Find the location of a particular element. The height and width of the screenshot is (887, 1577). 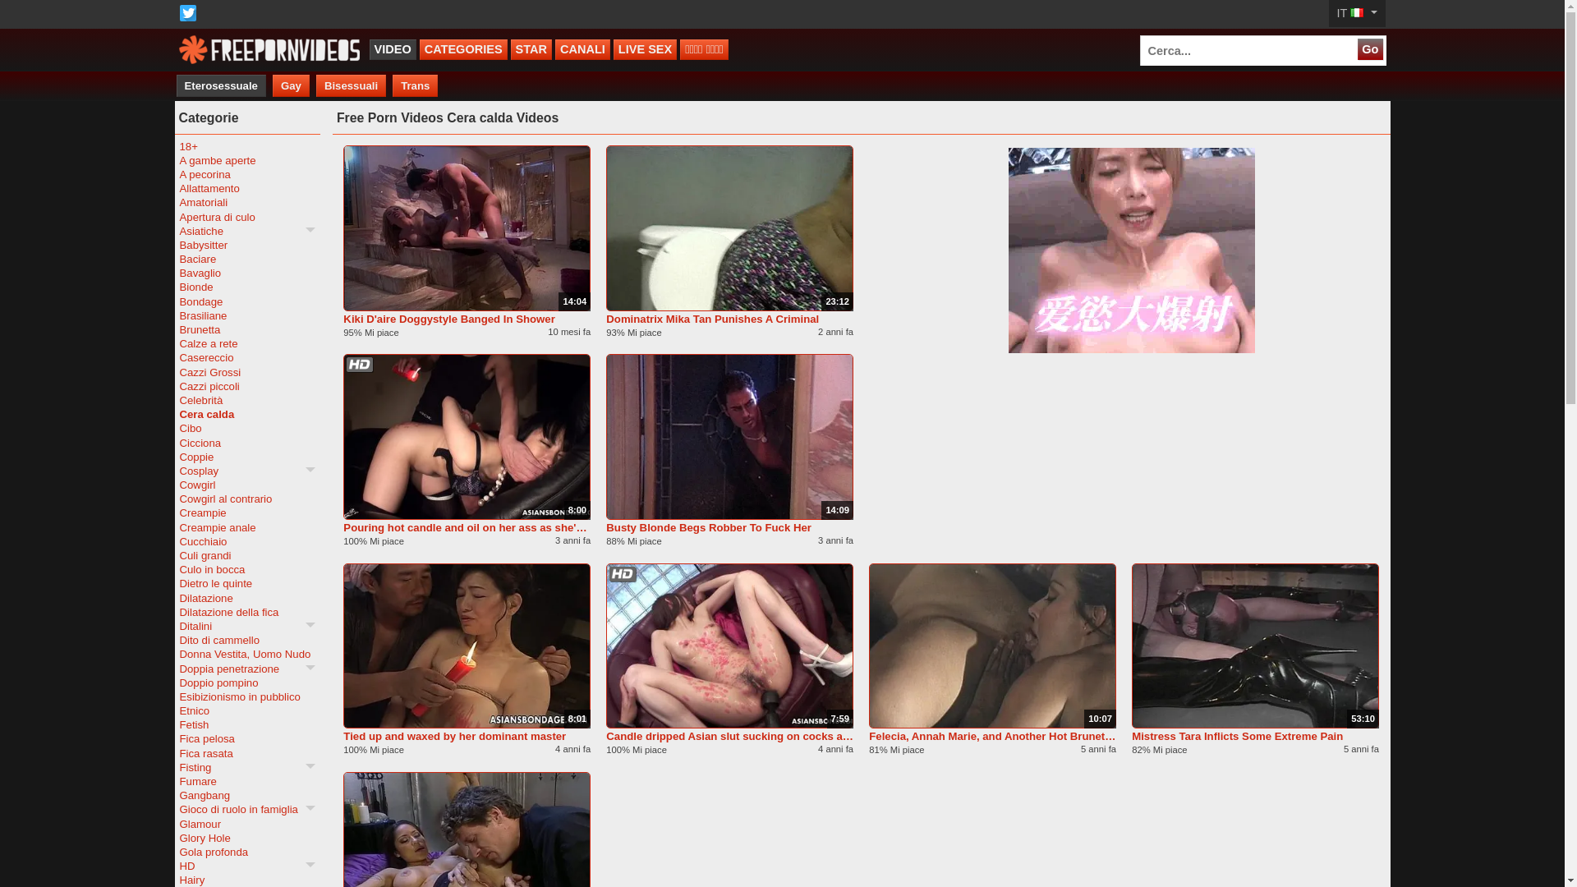

STAR is located at coordinates (531, 49).